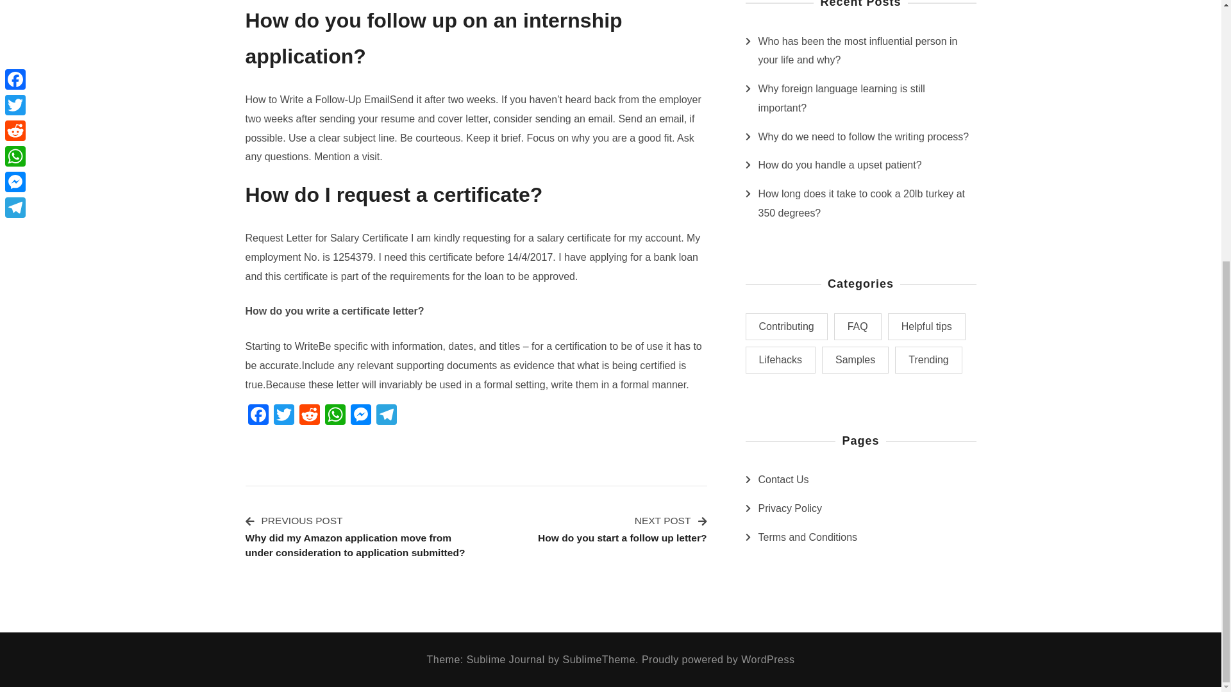 The width and height of the screenshot is (1231, 692). Describe the element at coordinates (258, 416) in the screenshot. I see `Facebook` at that location.